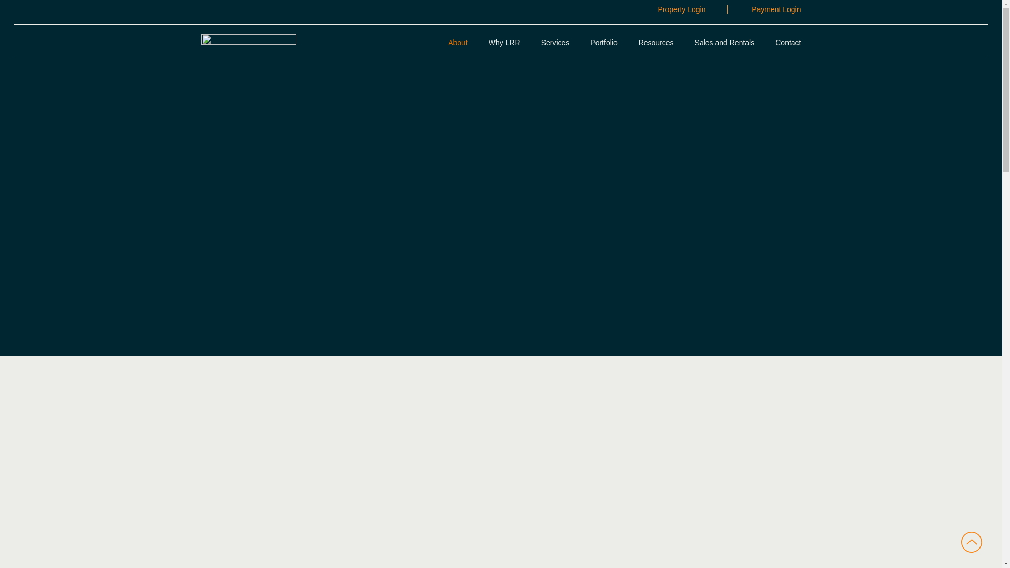 This screenshot has width=1010, height=568. I want to click on Sales and Rentals, so click(724, 42).